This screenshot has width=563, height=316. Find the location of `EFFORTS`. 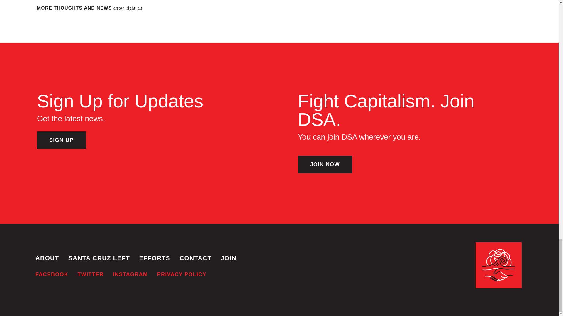

EFFORTS is located at coordinates (154, 258).